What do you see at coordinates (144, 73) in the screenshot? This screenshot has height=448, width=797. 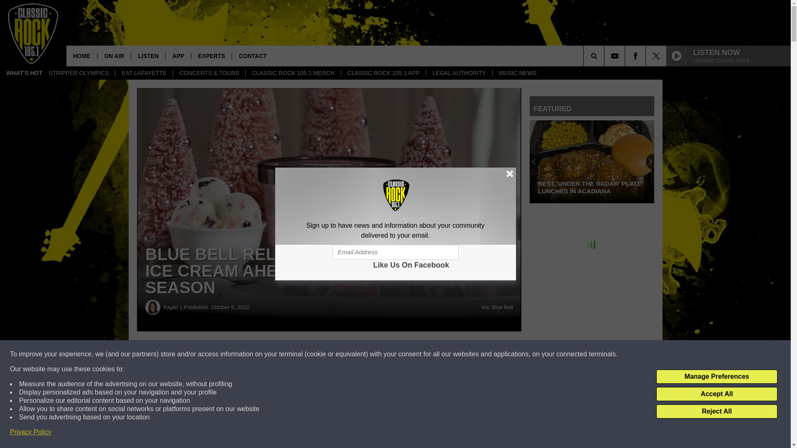 I see `EAT LAFAYETTE` at bounding box center [144, 73].